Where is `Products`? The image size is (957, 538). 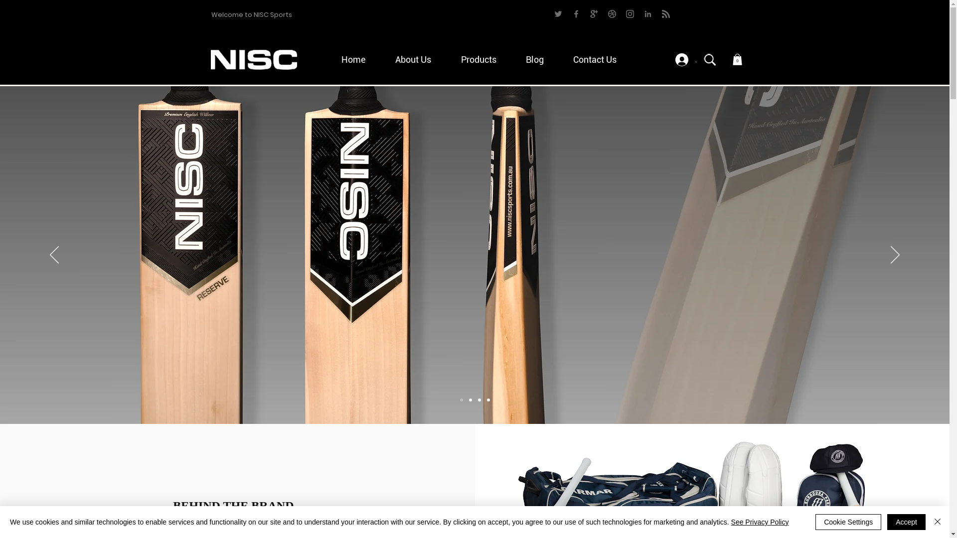 Products is located at coordinates (486, 60).